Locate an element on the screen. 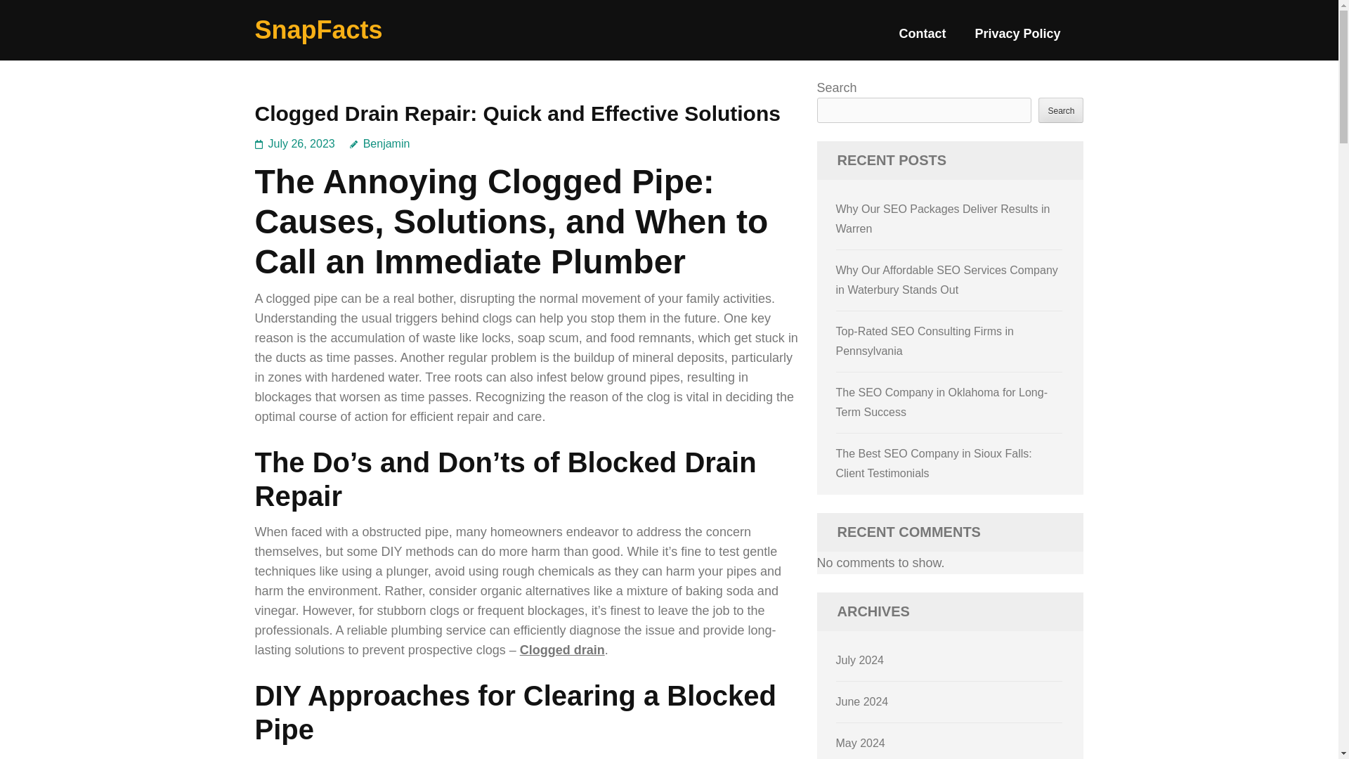  SnapFacts is located at coordinates (318, 30).